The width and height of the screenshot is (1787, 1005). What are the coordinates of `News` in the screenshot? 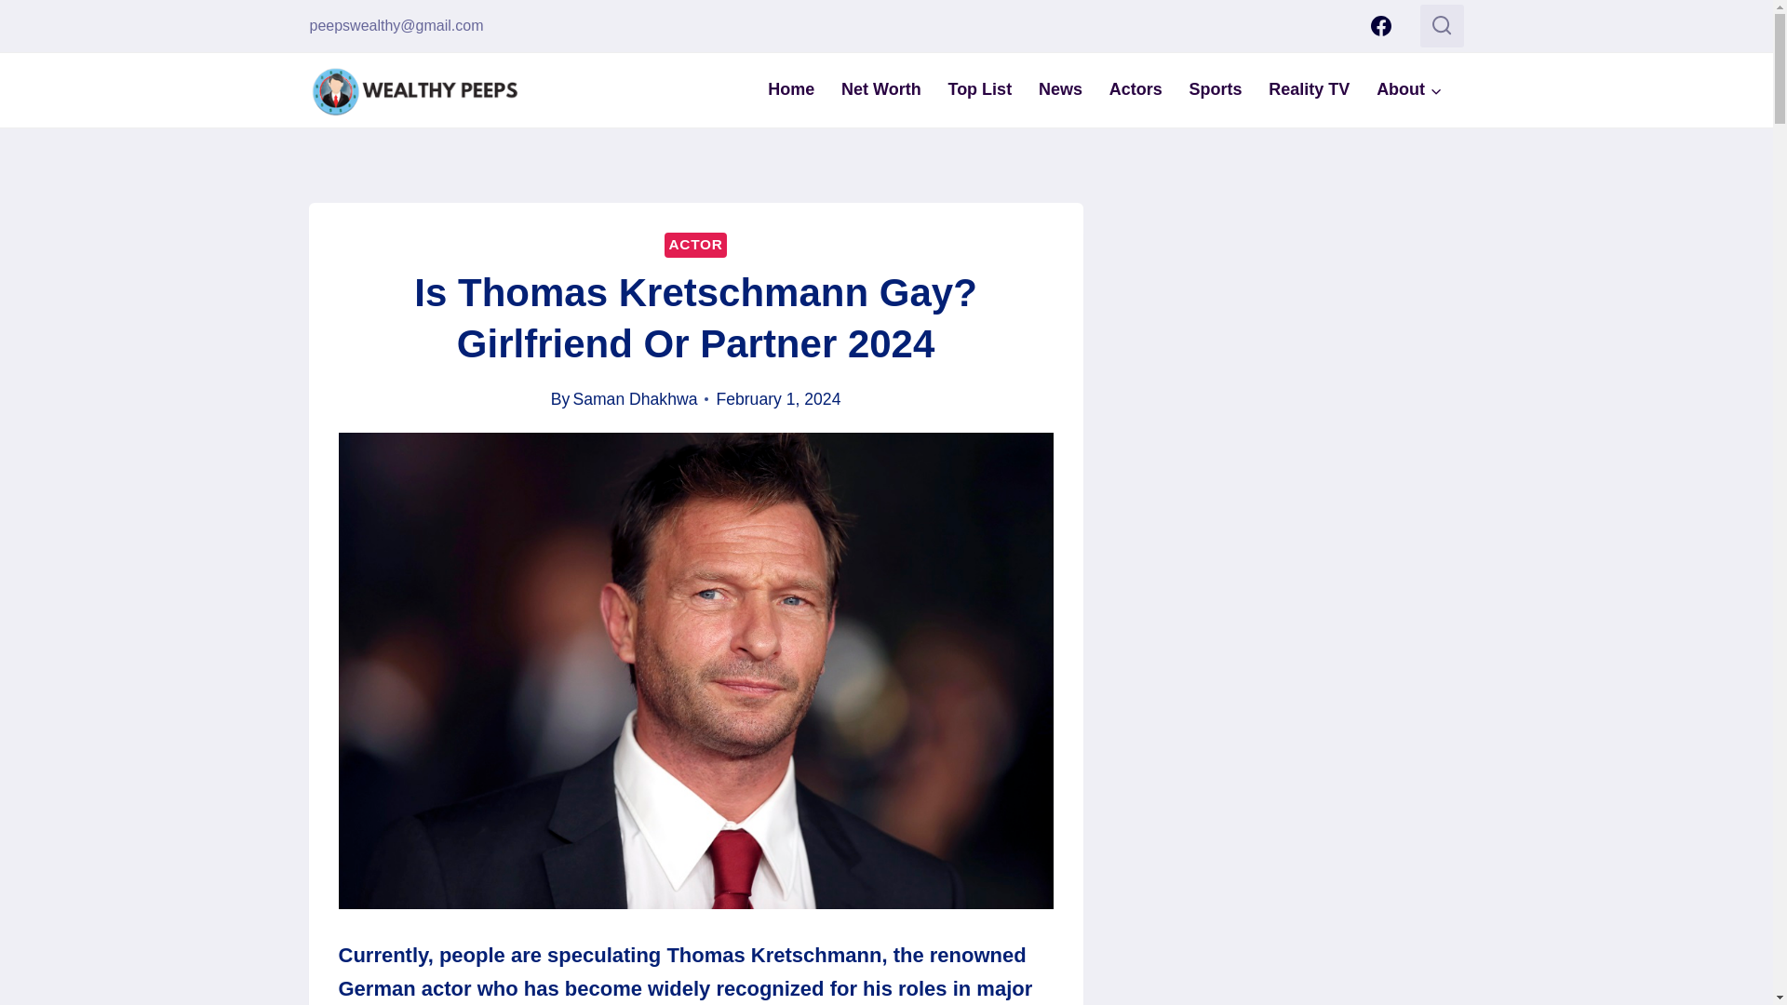 It's located at (1061, 89).